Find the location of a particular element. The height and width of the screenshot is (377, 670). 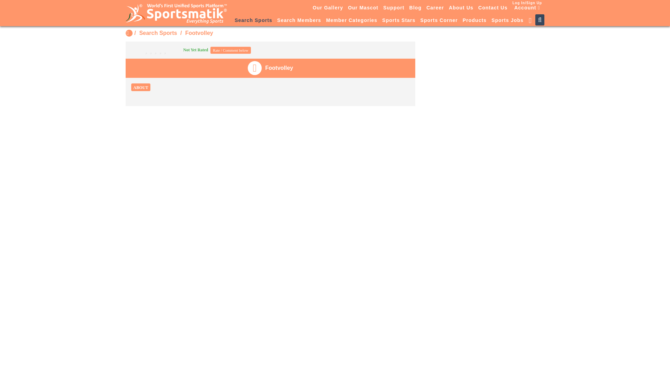

Search Sports is located at coordinates (158, 33).